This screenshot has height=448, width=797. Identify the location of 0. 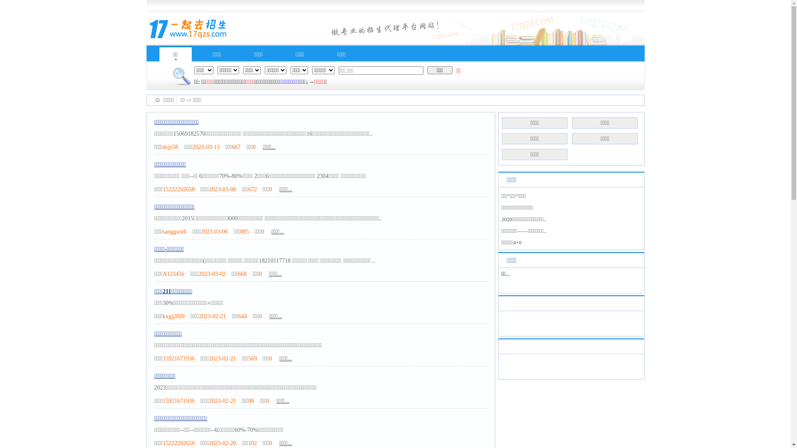
(271, 358).